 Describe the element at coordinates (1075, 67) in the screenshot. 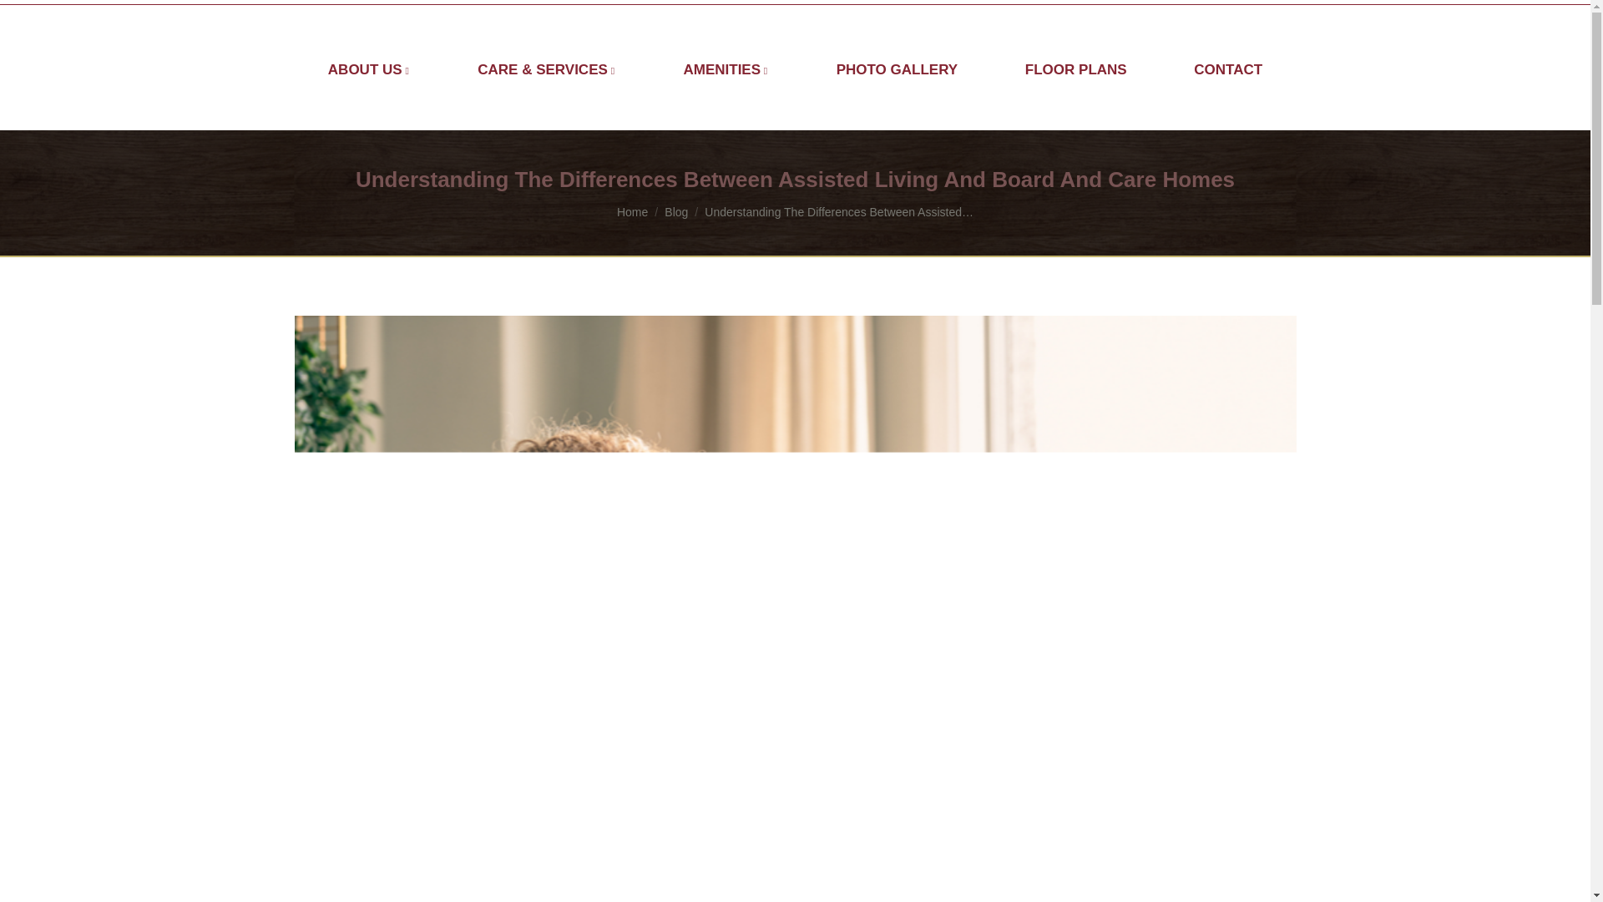

I see `FLOOR PLANS` at that location.